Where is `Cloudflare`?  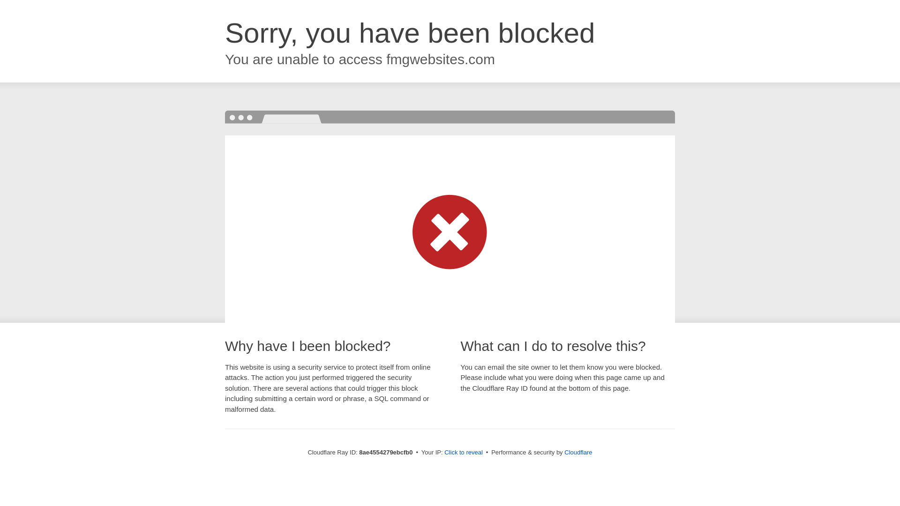
Cloudflare is located at coordinates (578, 452).